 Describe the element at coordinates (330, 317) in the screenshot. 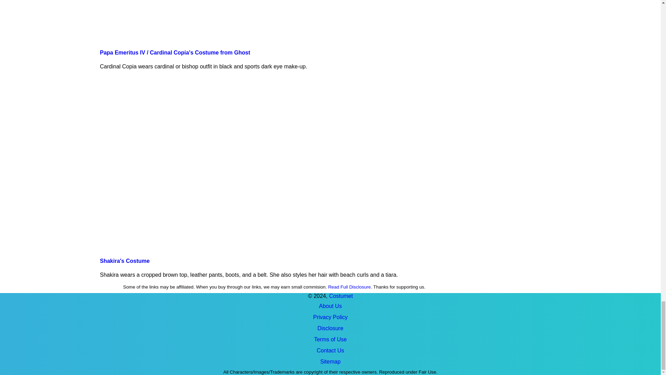

I see `Privacy Policy` at that location.